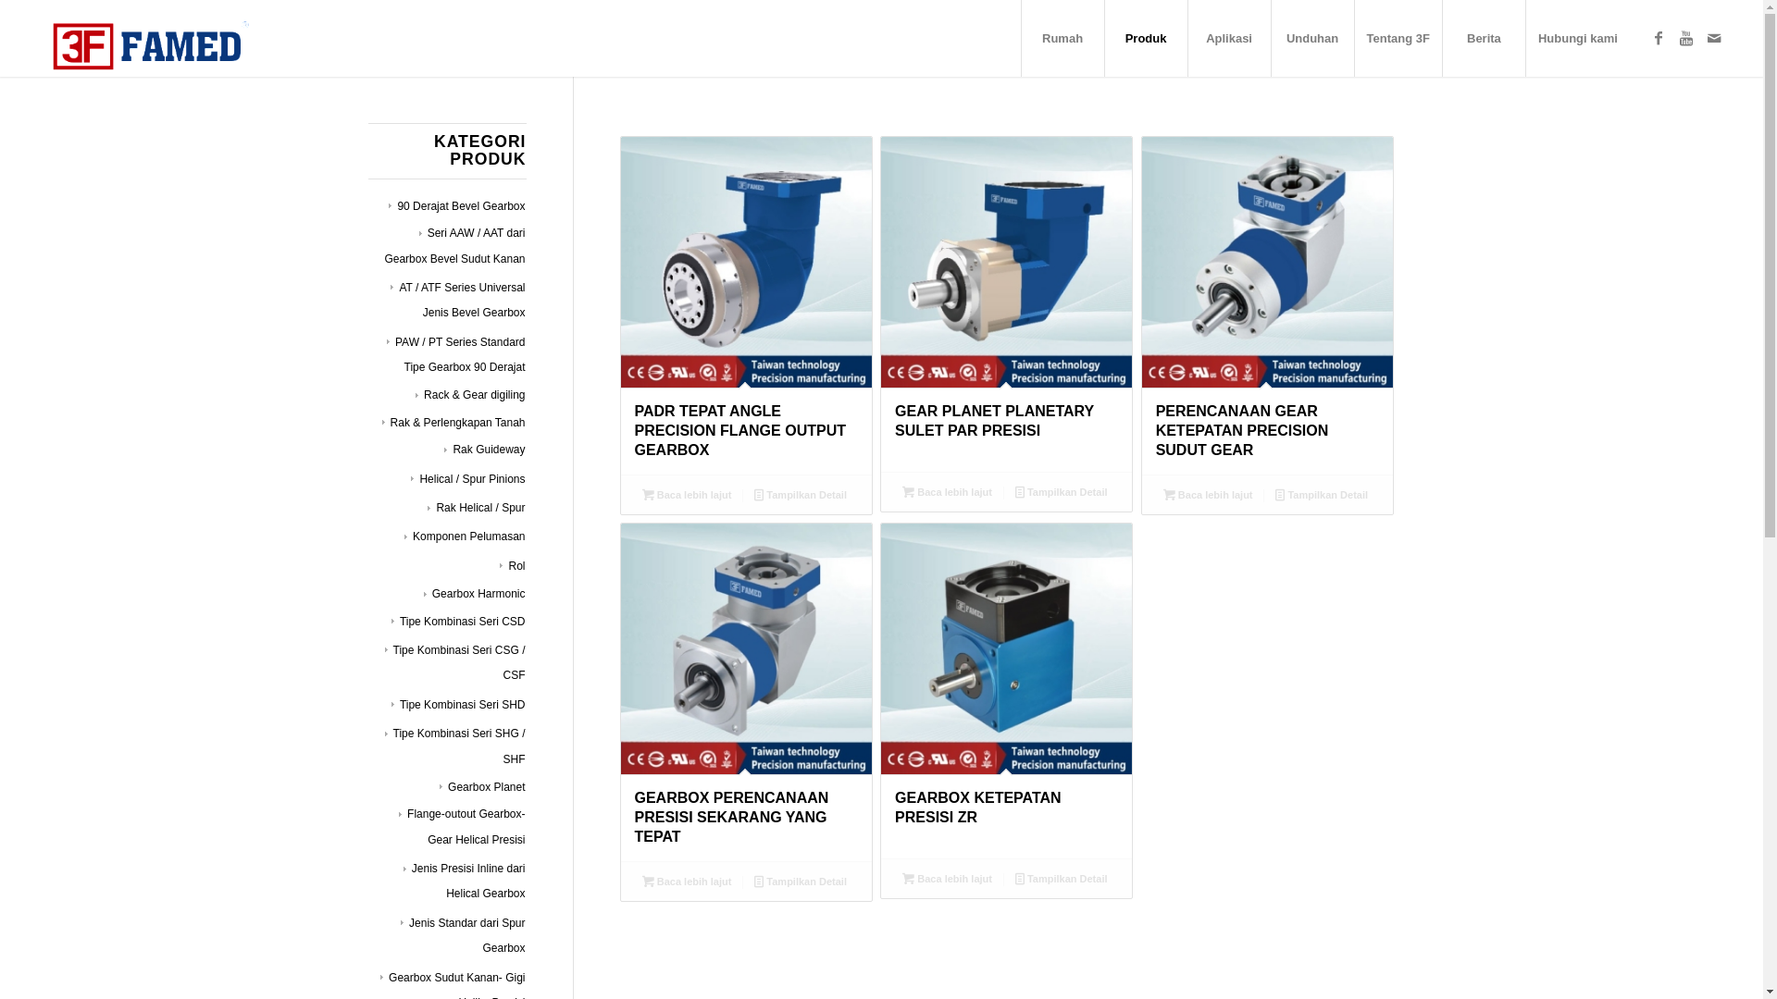  Describe the element at coordinates (687, 495) in the screenshot. I see `Baca lebih lajut` at that location.